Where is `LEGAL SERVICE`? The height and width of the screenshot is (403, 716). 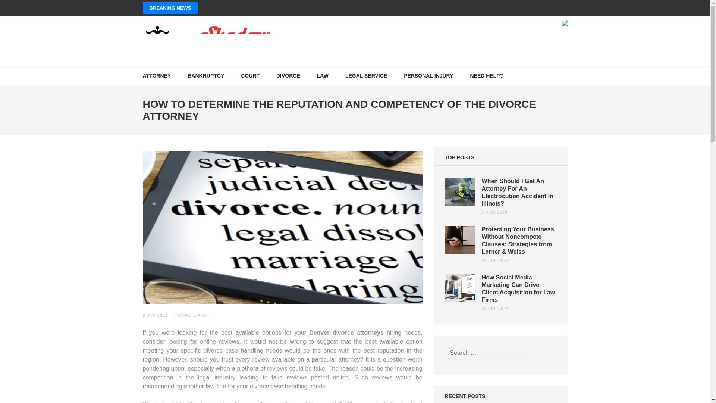 LEGAL SERVICE is located at coordinates (366, 76).